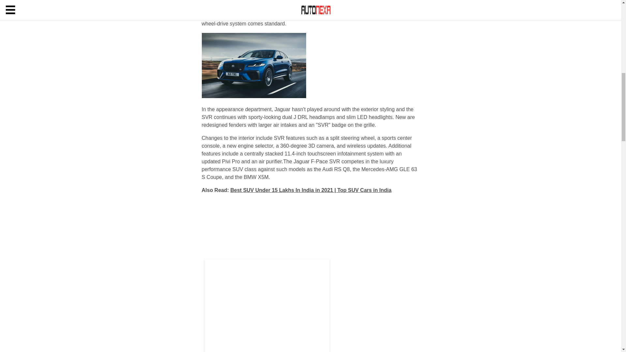 This screenshot has width=626, height=352. I want to click on 3rd party ad content, so click(266, 308).